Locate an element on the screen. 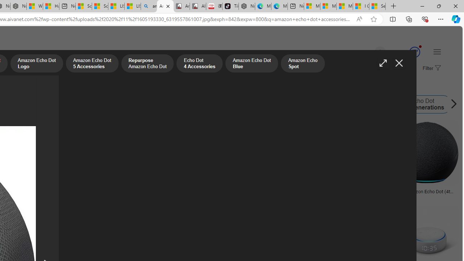  Amazon Echo Spot is located at coordinates (279, 104).